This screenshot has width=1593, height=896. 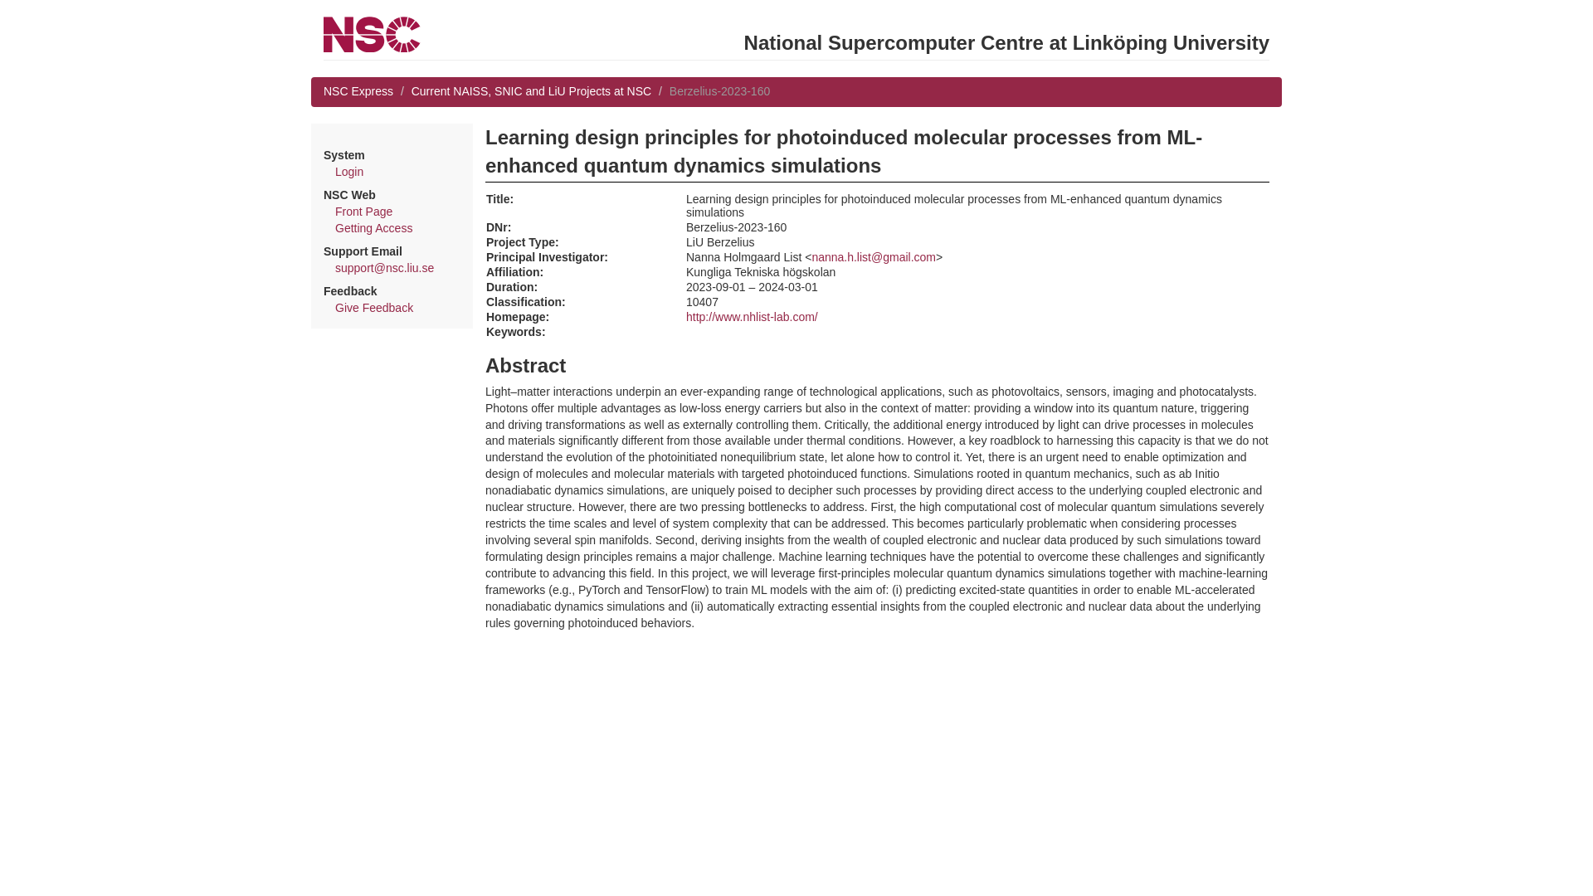 I want to click on NSC Express, so click(x=358, y=90).